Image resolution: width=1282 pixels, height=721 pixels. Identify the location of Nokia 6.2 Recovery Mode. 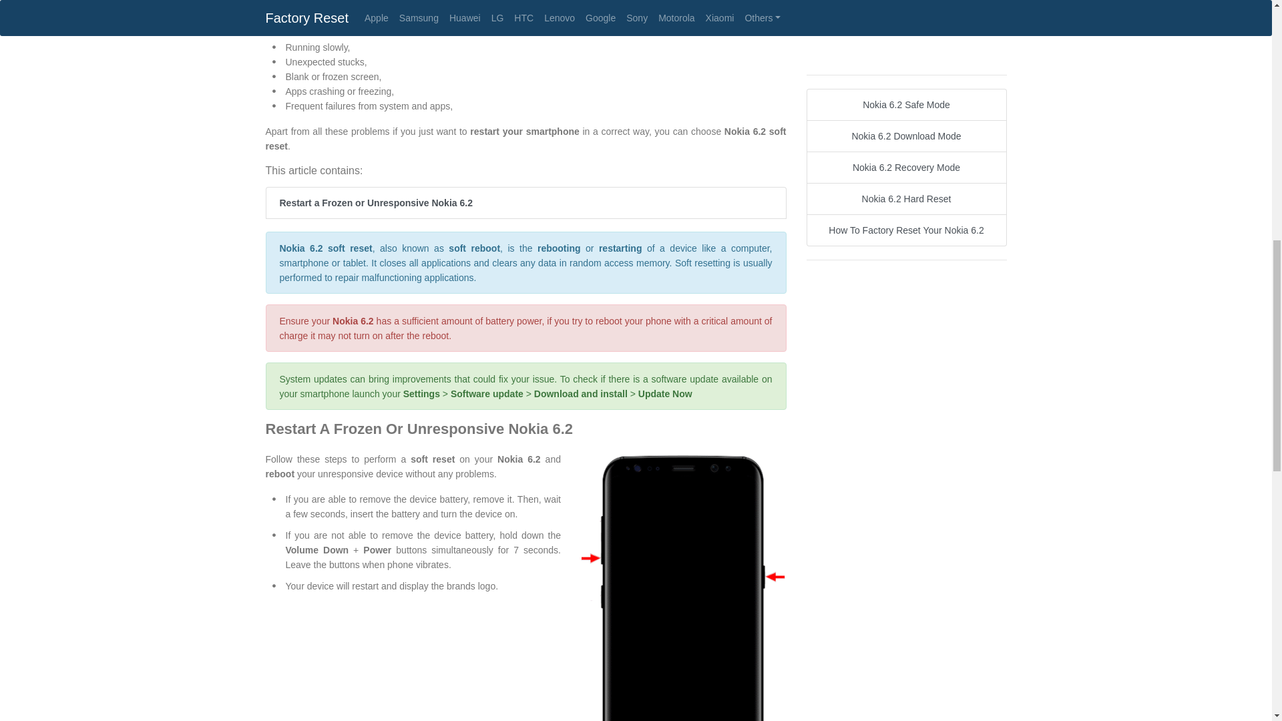
(906, 167).